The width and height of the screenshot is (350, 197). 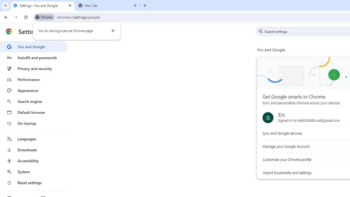 What do you see at coordinates (34, 79) in the screenshot?
I see `Performance` at bounding box center [34, 79].